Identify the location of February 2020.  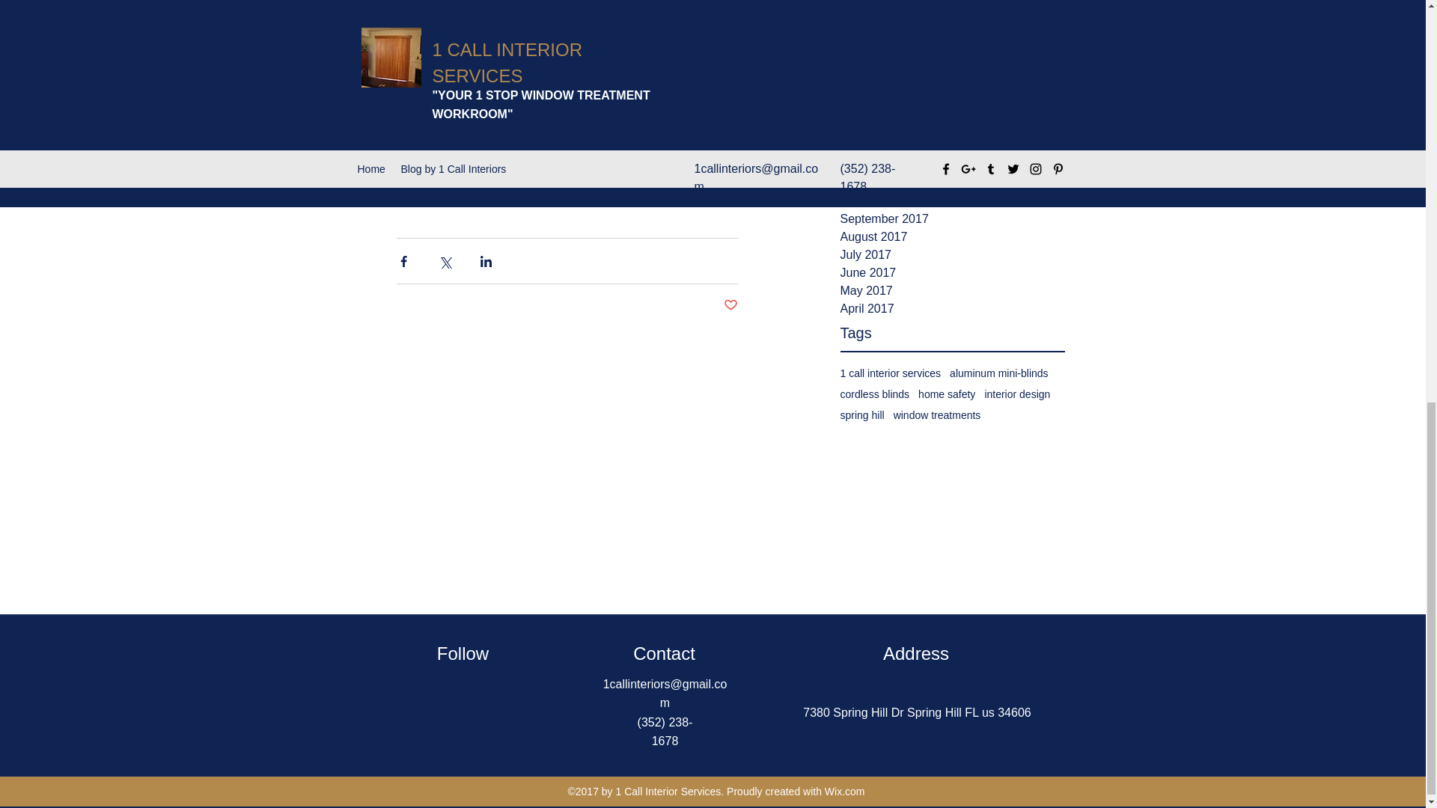
(952, 6).